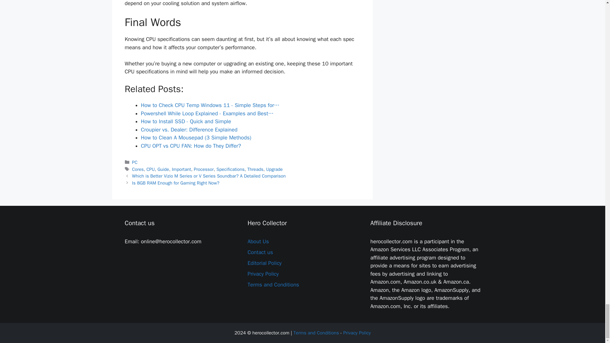 Image resolution: width=610 pixels, height=343 pixels. What do you see at coordinates (274, 169) in the screenshot?
I see `Upgrade` at bounding box center [274, 169].